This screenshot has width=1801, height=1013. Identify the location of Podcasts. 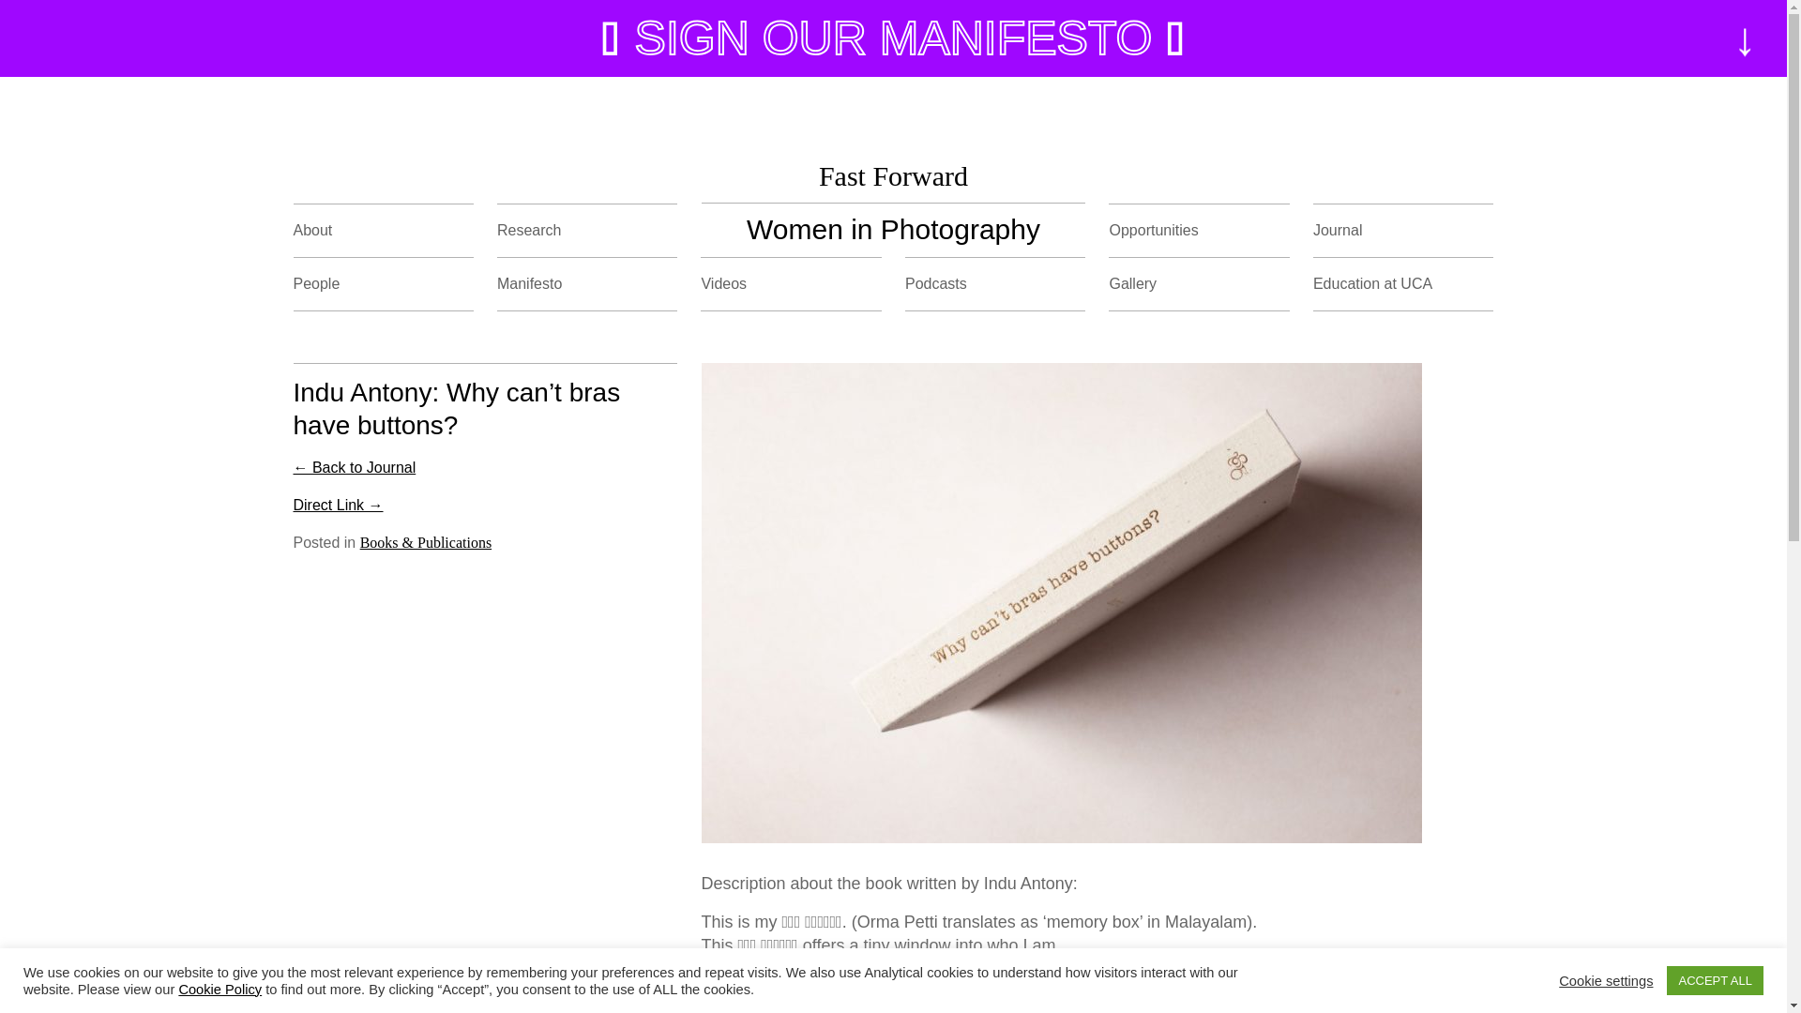
(936, 283).